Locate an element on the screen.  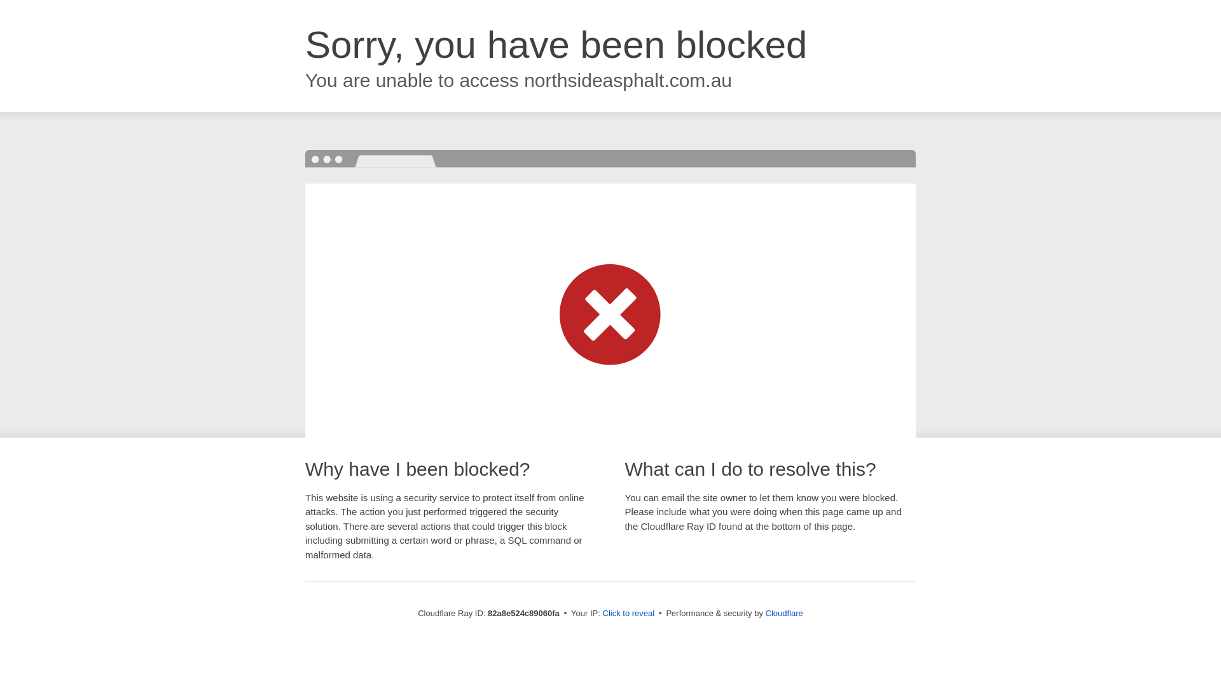
Click to reveal is located at coordinates (629, 614).